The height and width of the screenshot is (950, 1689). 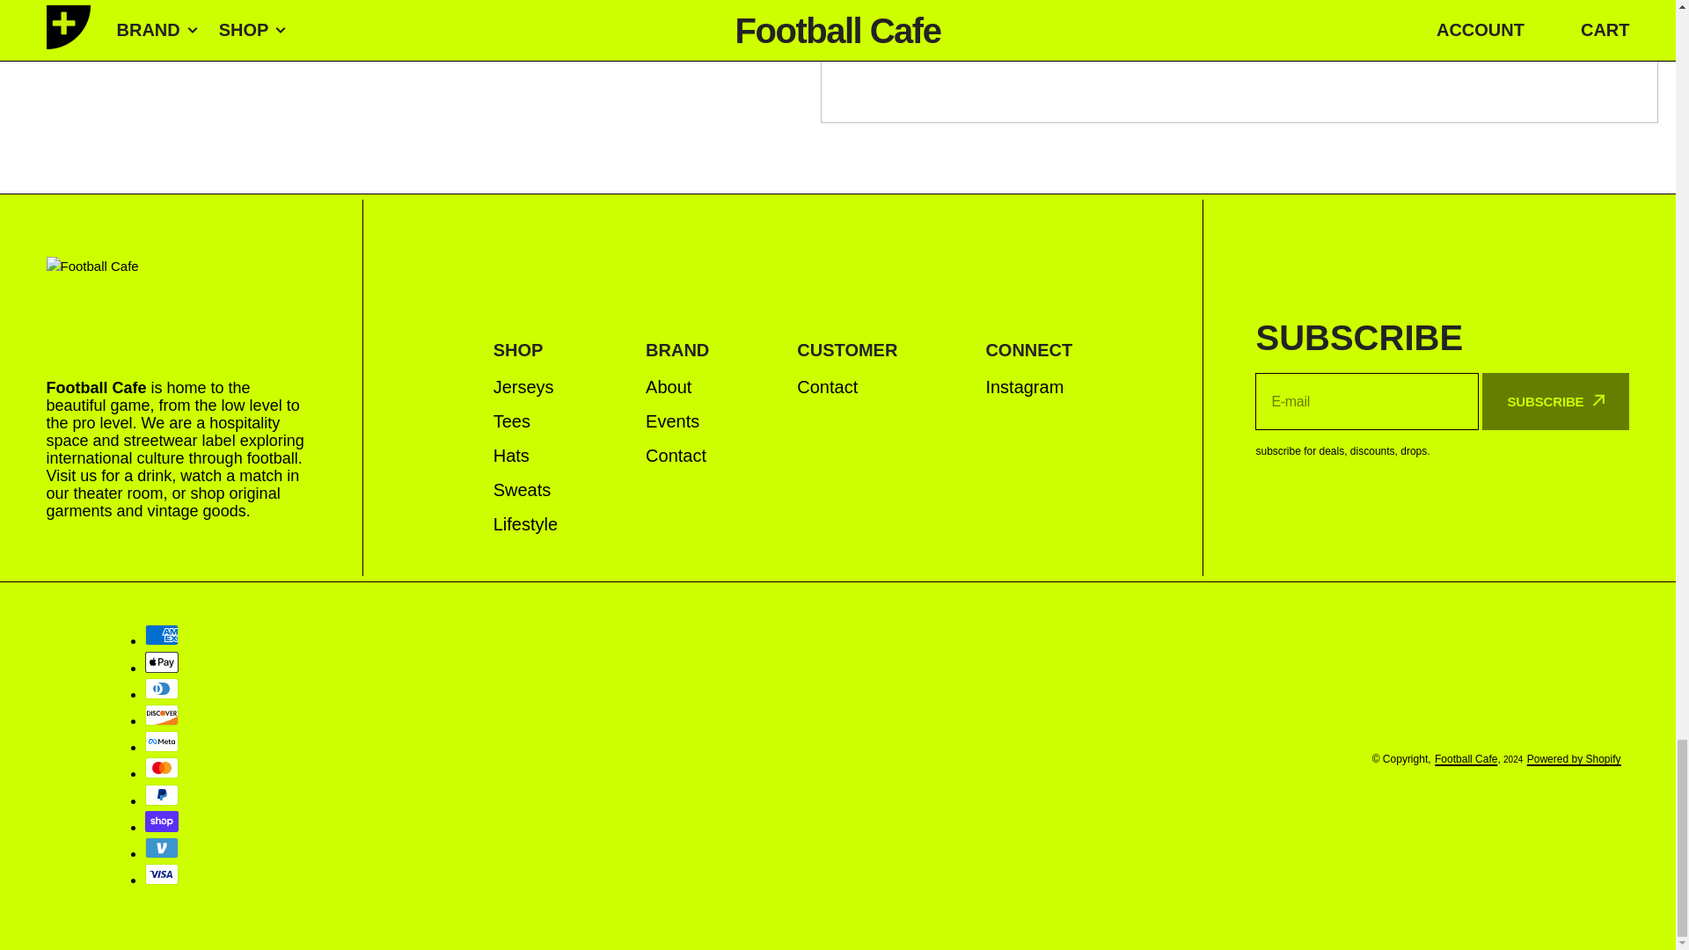 I want to click on Mastercard, so click(x=160, y=767).